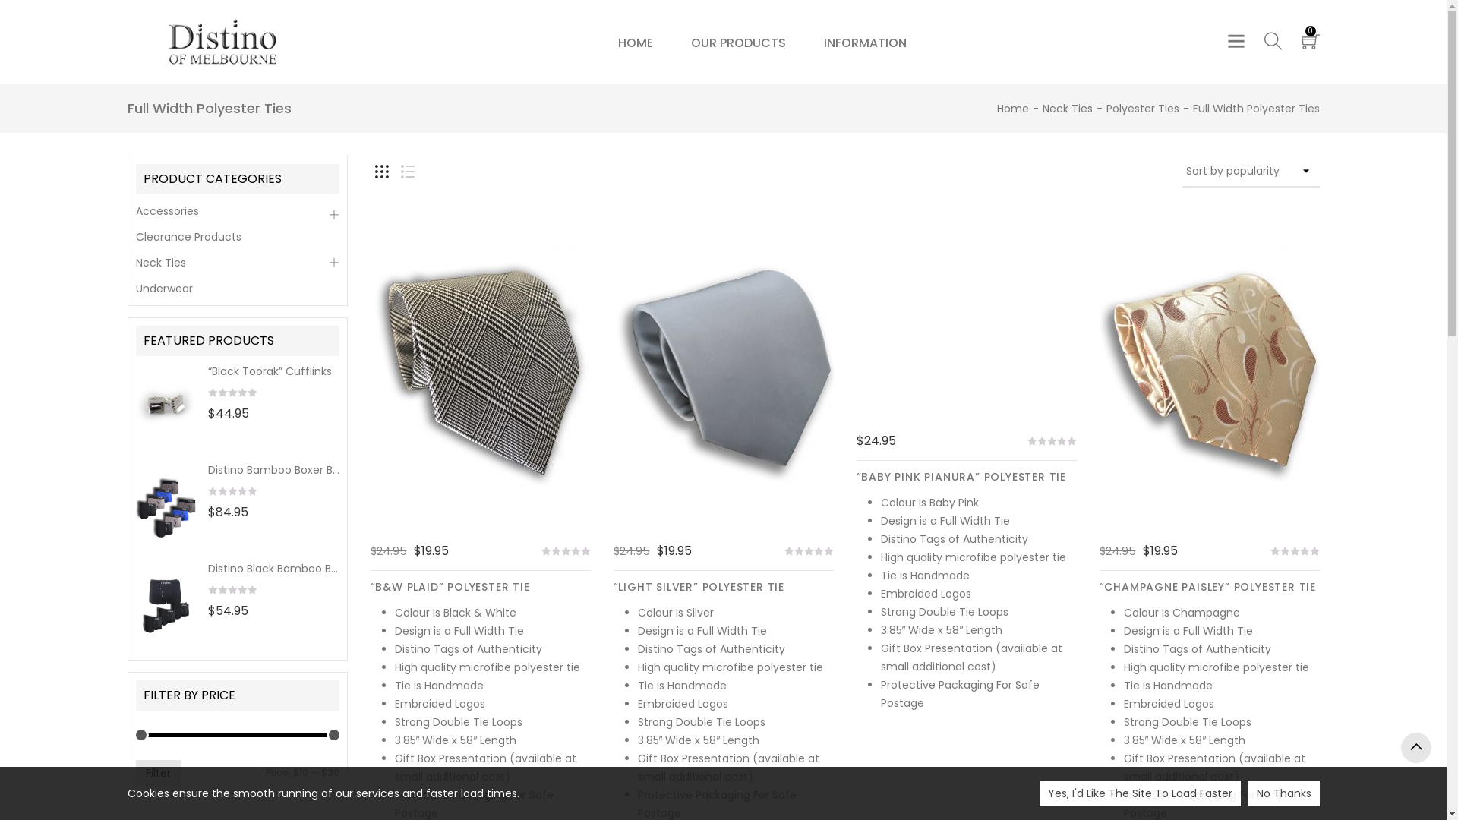 This screenshot has width=1458, height=820. What do you see at coordinates (1295, 551) in the screenshot?
I see `0` at bounding box center [1295, 551].